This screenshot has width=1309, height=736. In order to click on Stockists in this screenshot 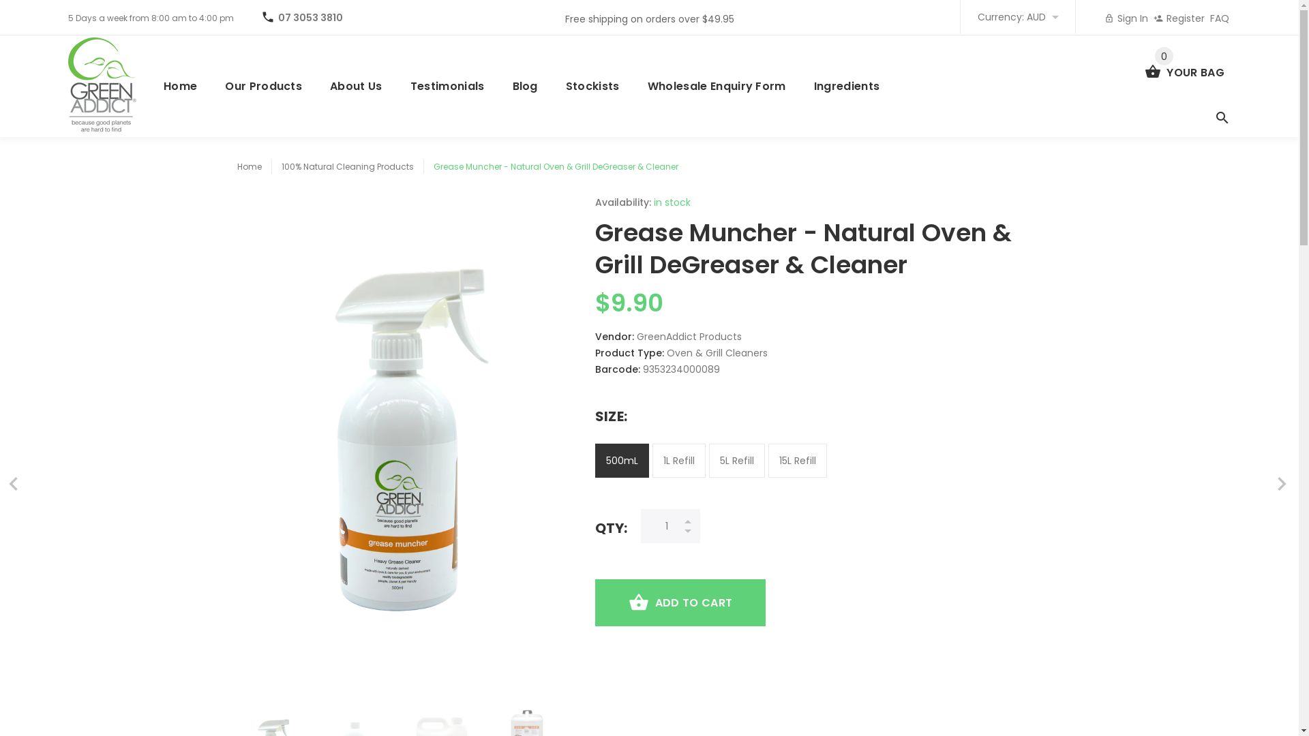, I will do `click(593, 86)`.